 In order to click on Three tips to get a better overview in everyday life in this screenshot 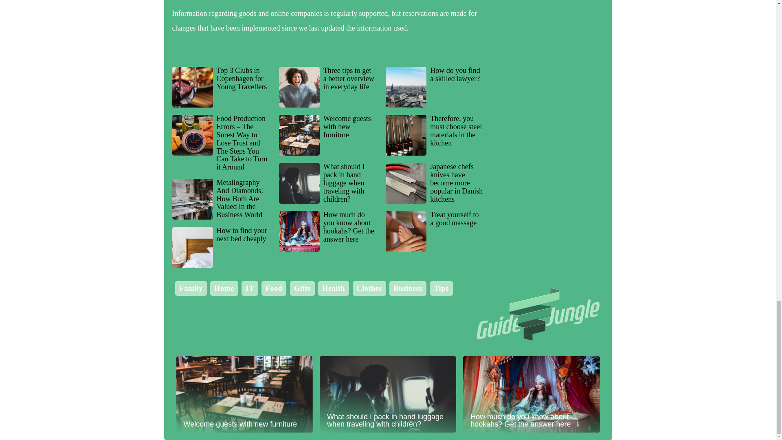, I will do `click(327, 87)`.